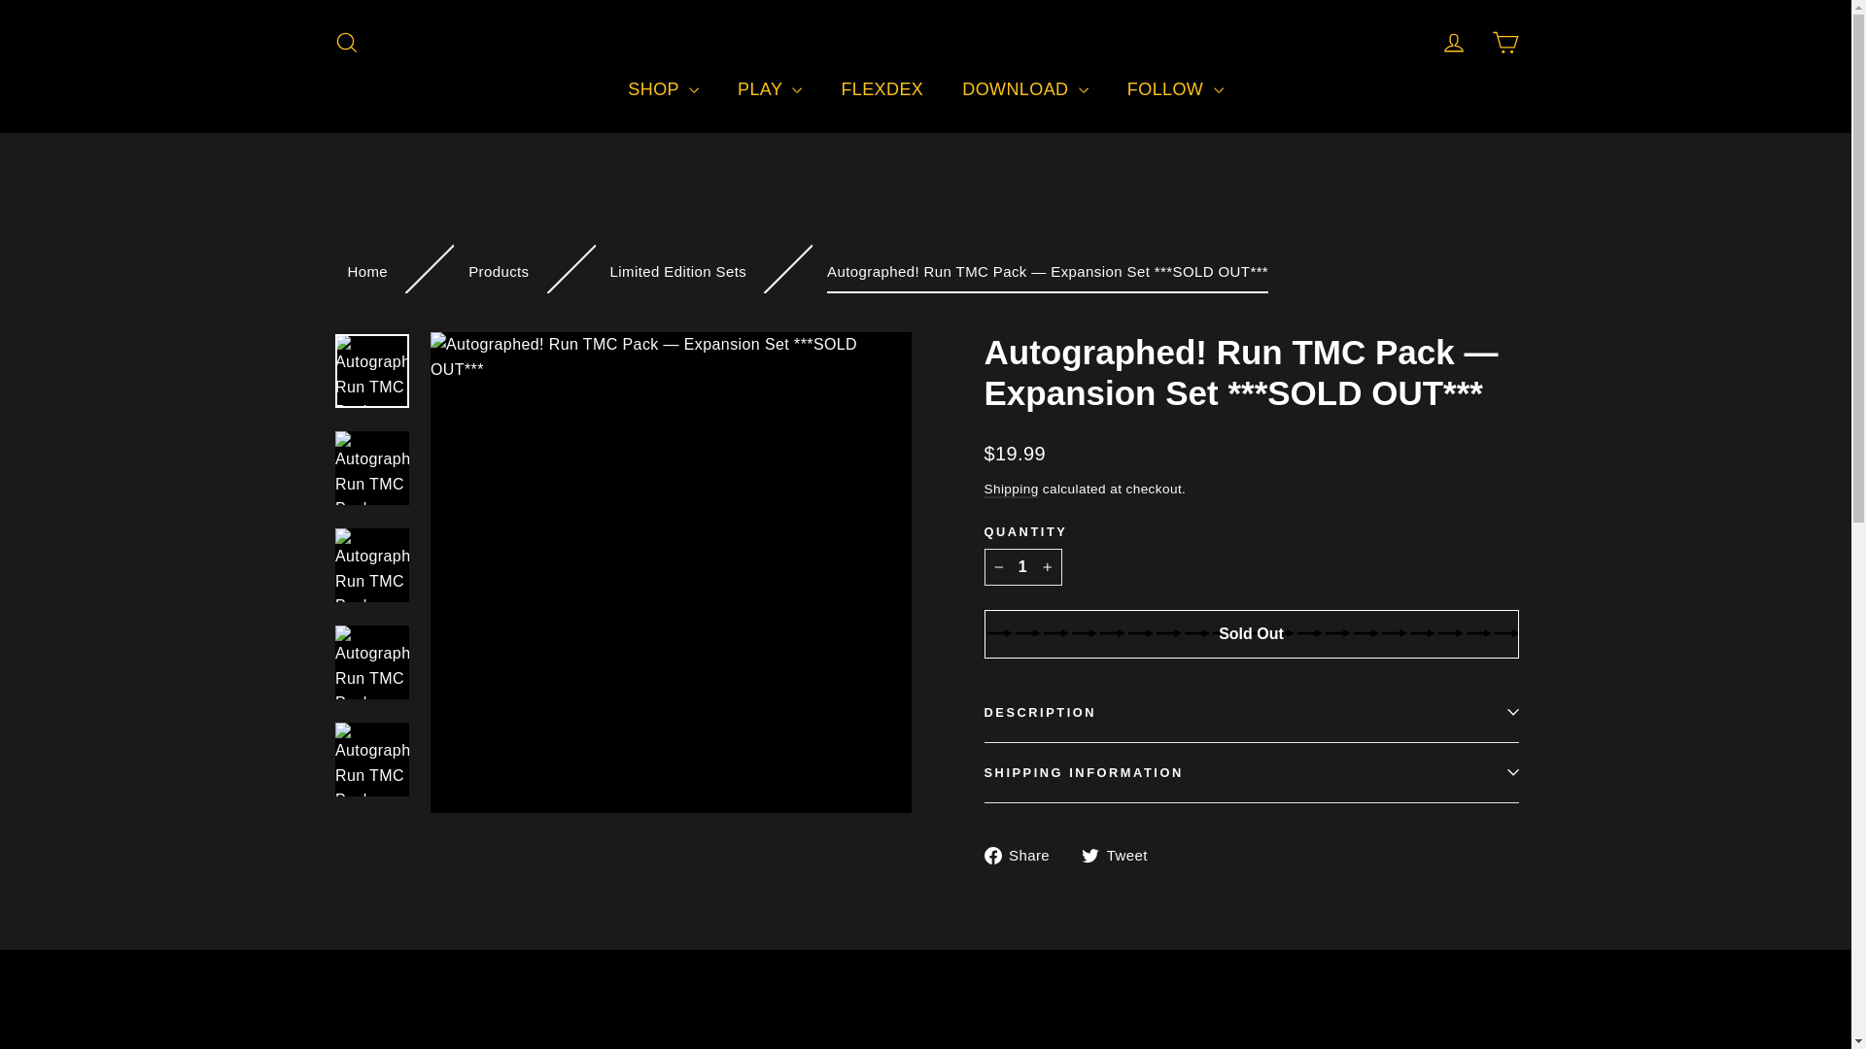 Image resolution: width=1866 pixels, height=1049 pixels. Describe the element at coordinates (881, 89) in the screenshot. I see `FLEXDEX` at that location.